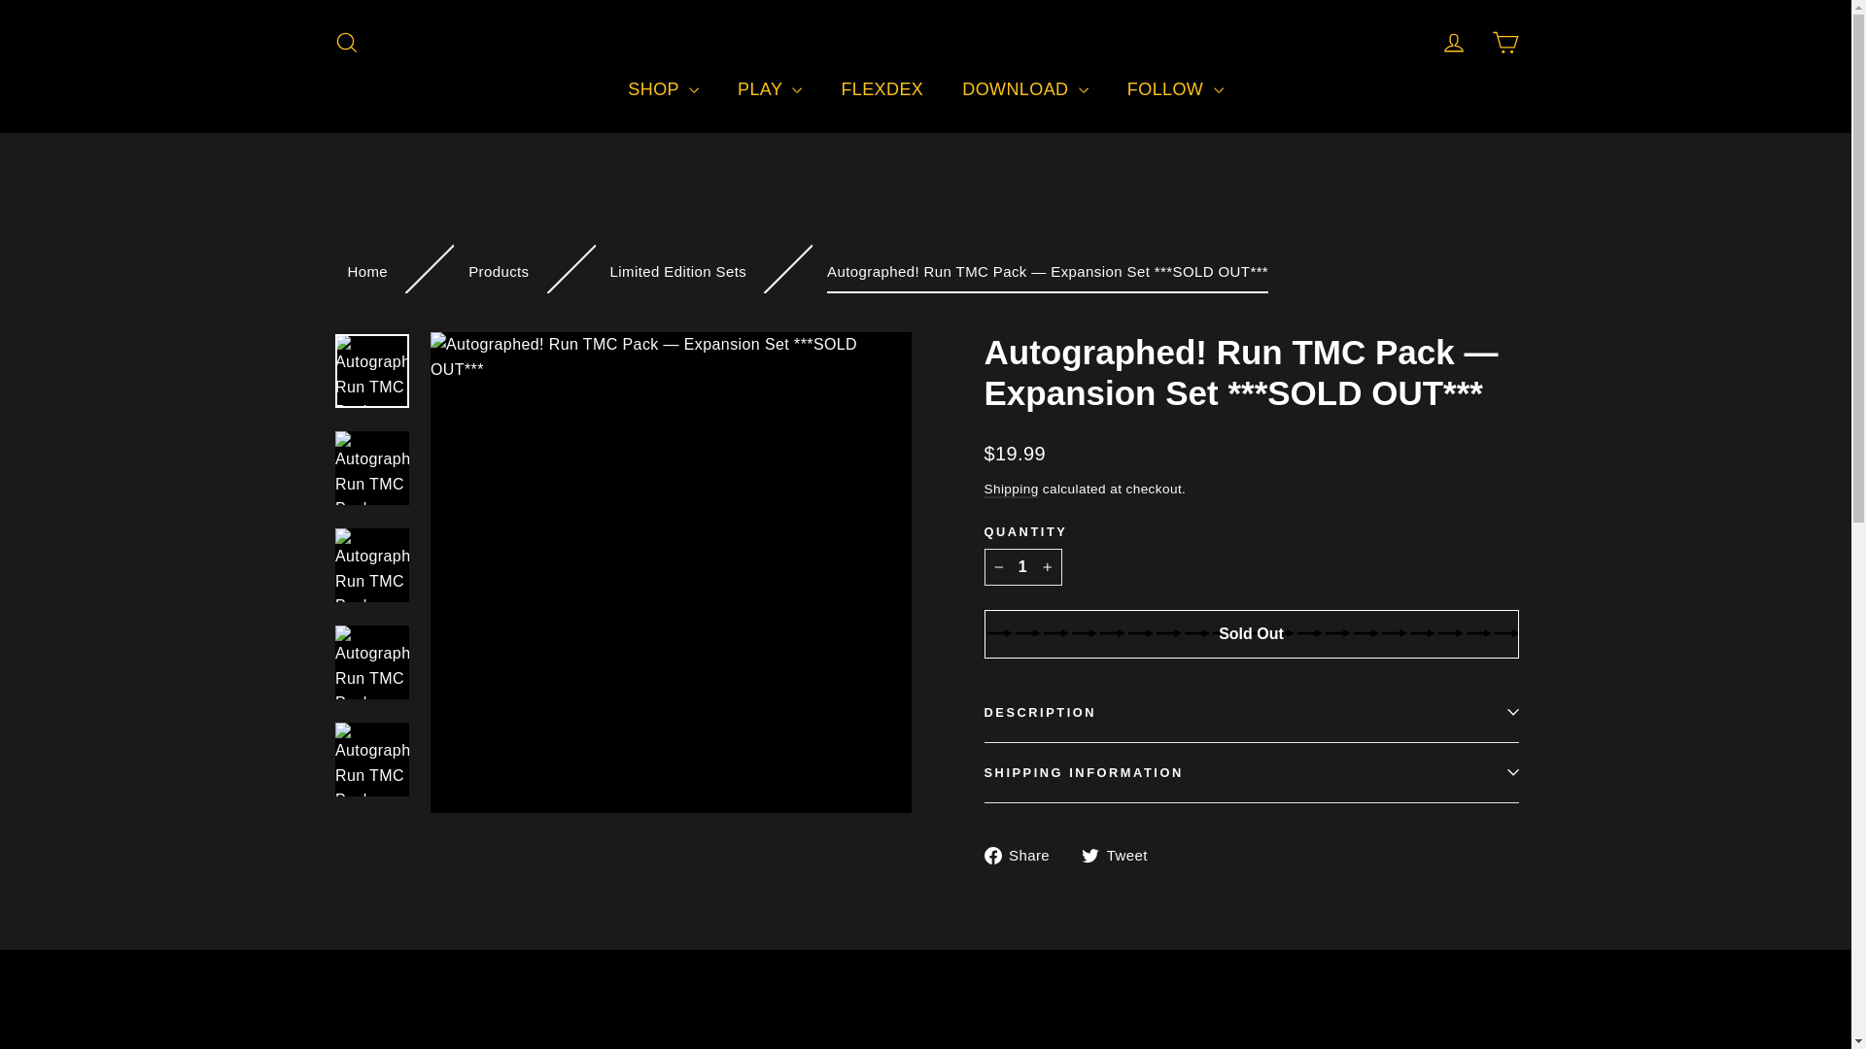 Image resolution: width=1866 pixels, height=1049 pixels. Describe the element at coordinates (881, 89) in the screenshot. I see `FLEXDEX` at that location.